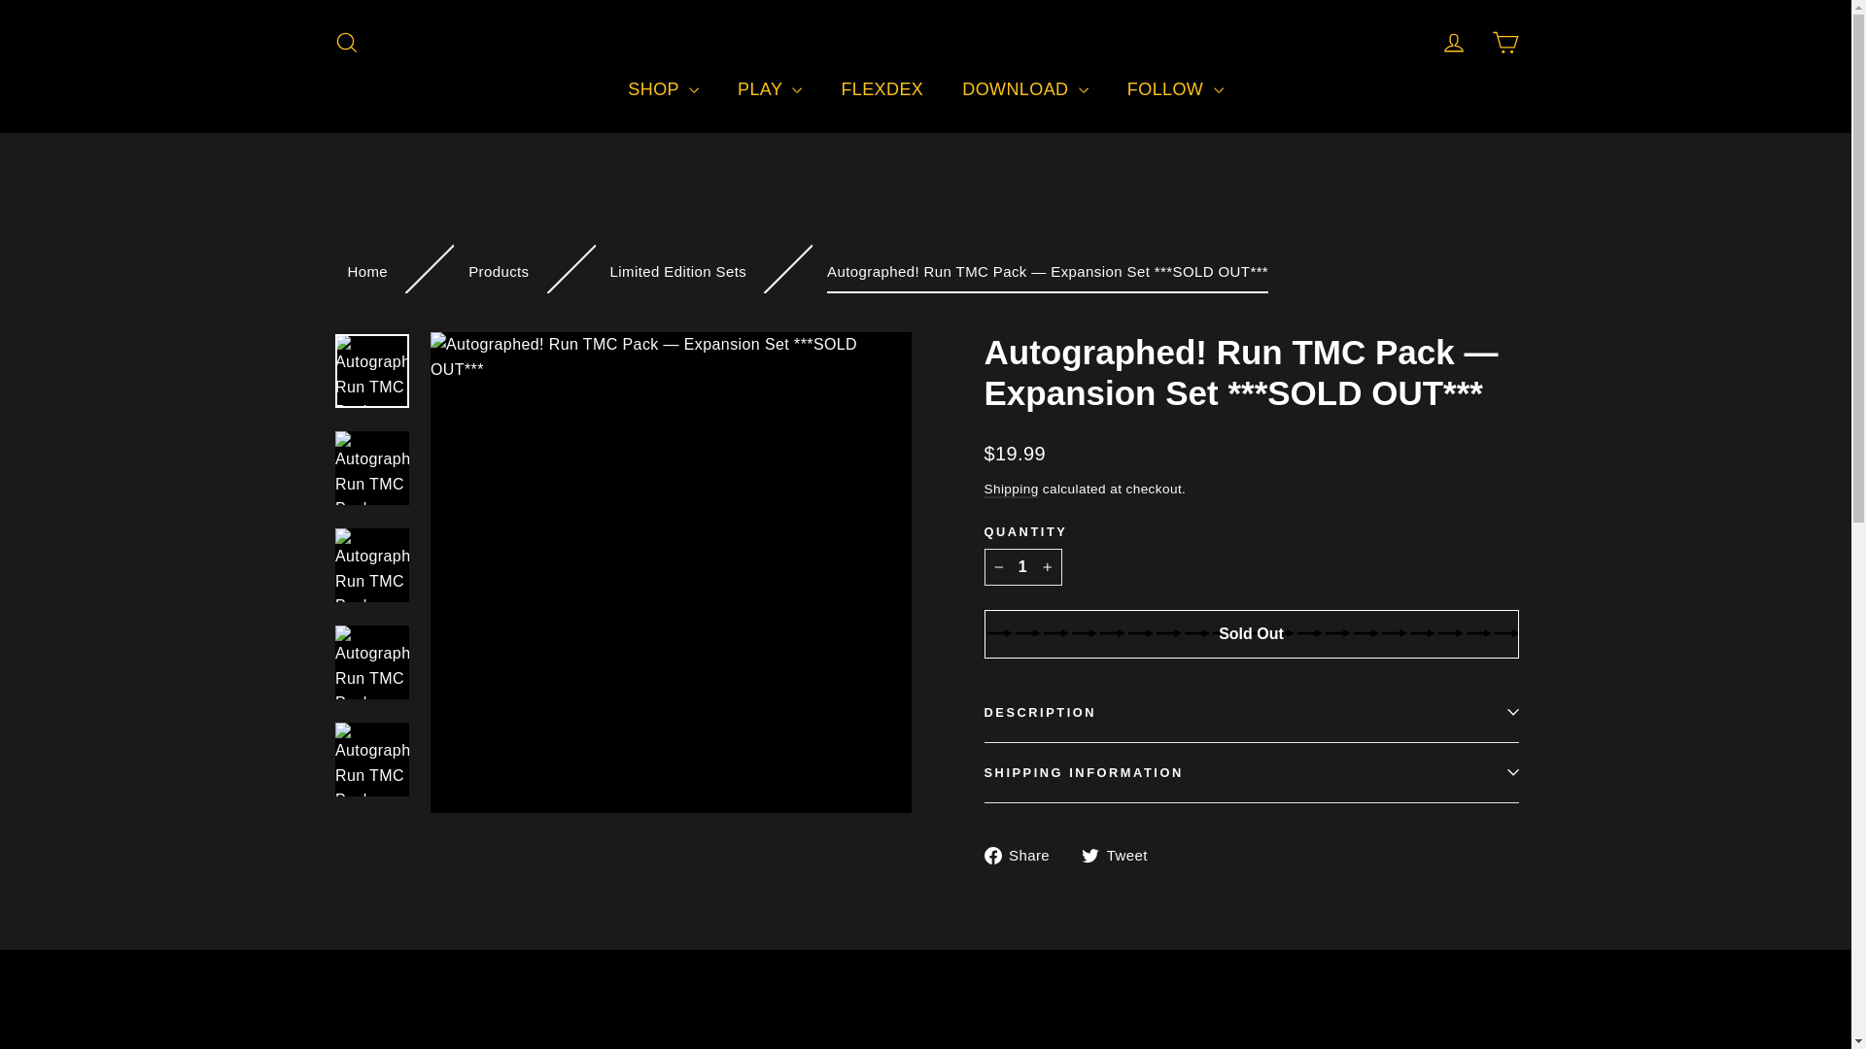 Image resolution: width=1866 pixels, height=1049 pixels. Describe the element at coordinates (881, 89) in the screenshot. I see `FLEXDEX` at that location.